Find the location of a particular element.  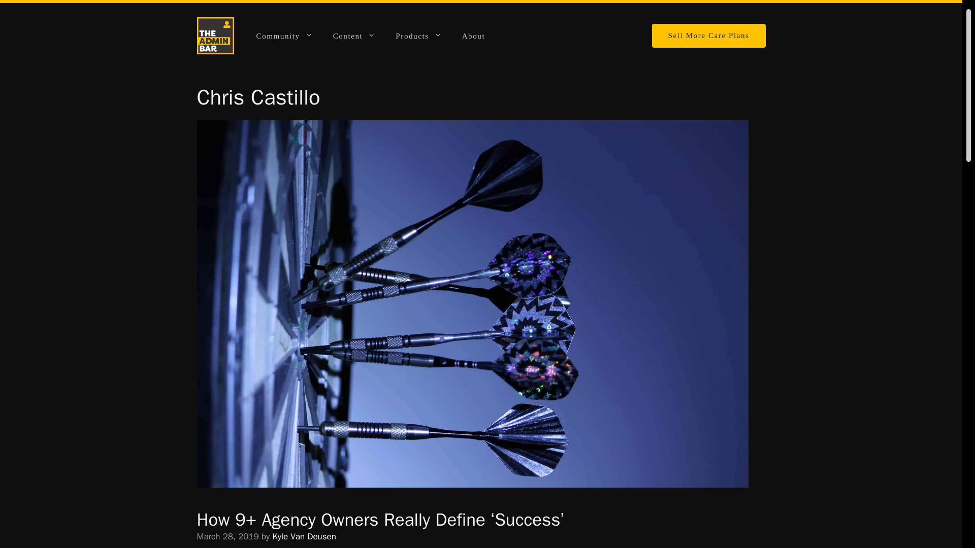

Content is located at coordinates (354, 36).